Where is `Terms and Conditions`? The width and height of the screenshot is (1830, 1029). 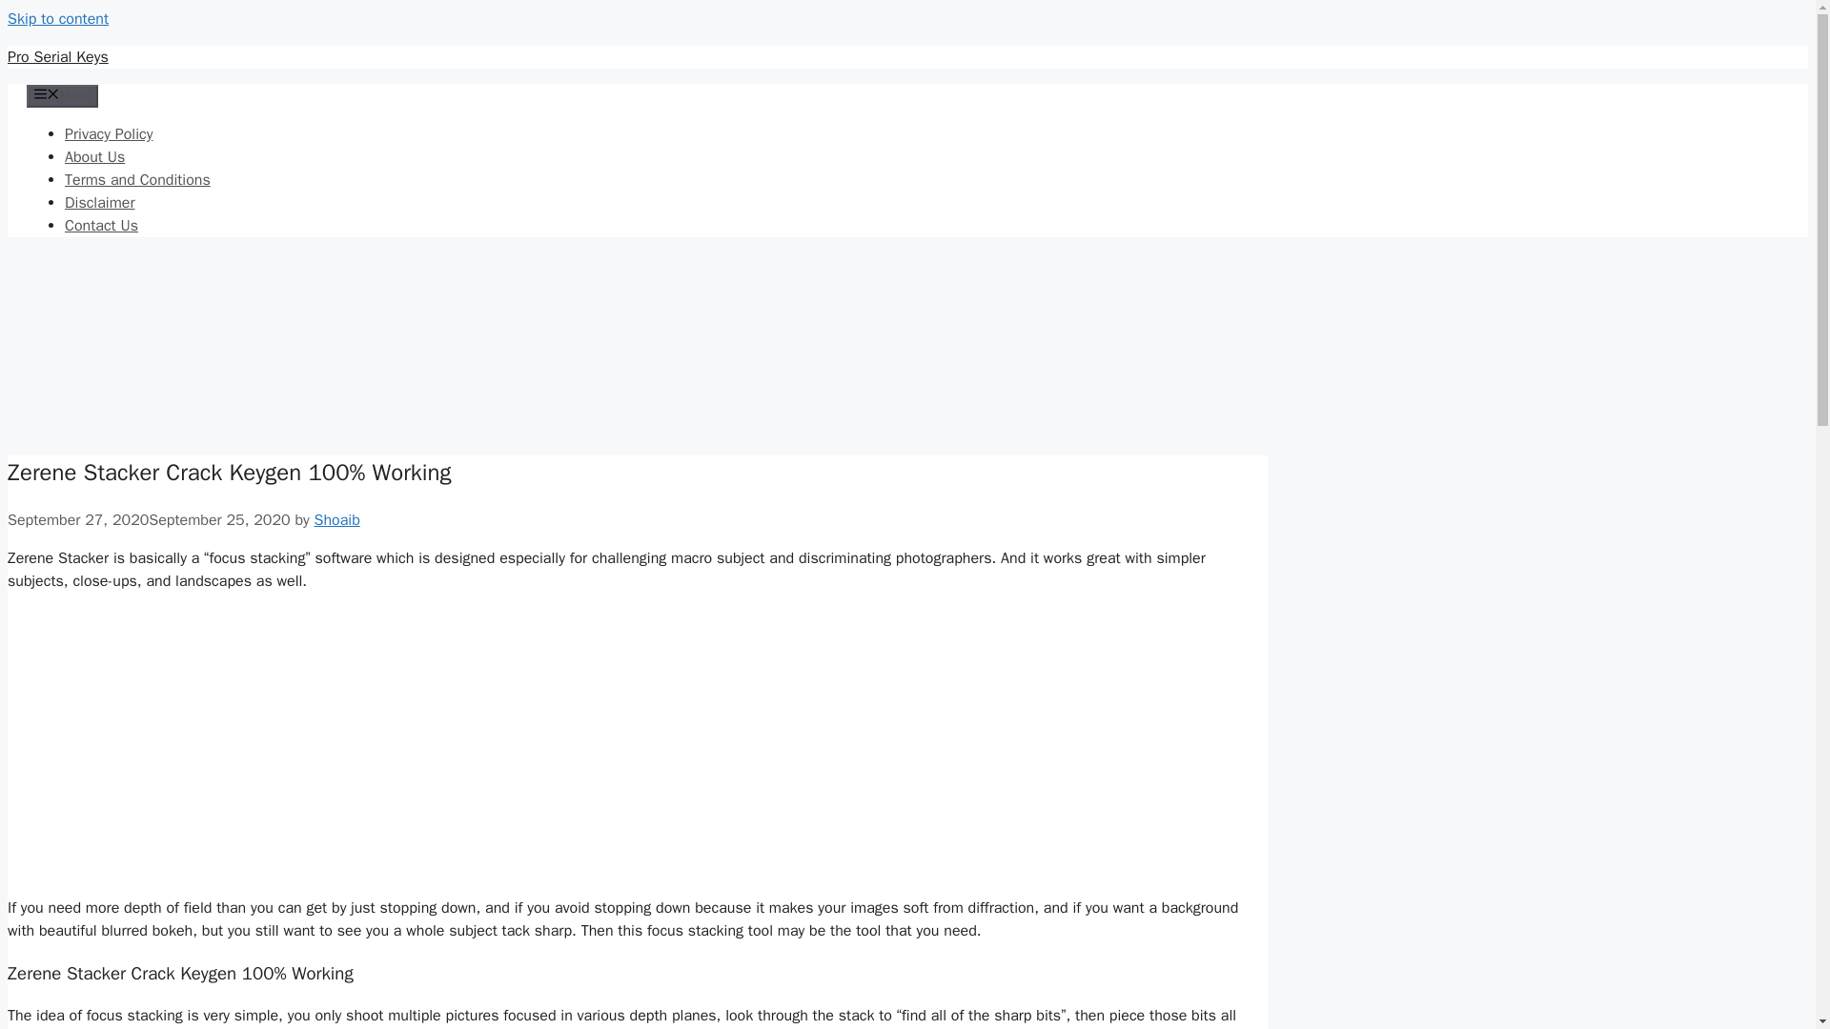 Terms and Conditions is located at coordinates (137, 179).